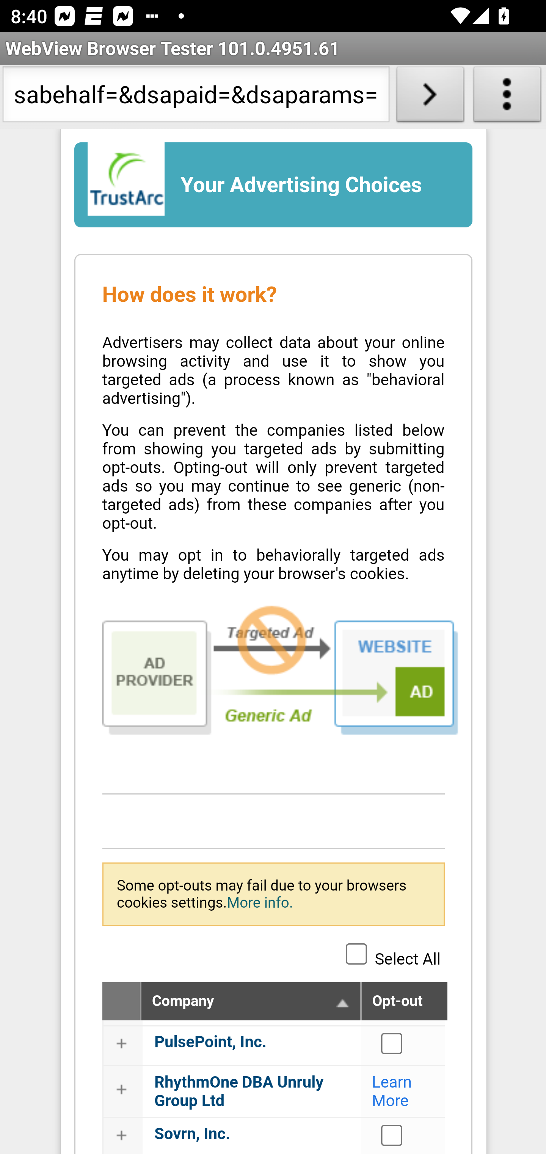  I want to click on More info., so click(259, 902).